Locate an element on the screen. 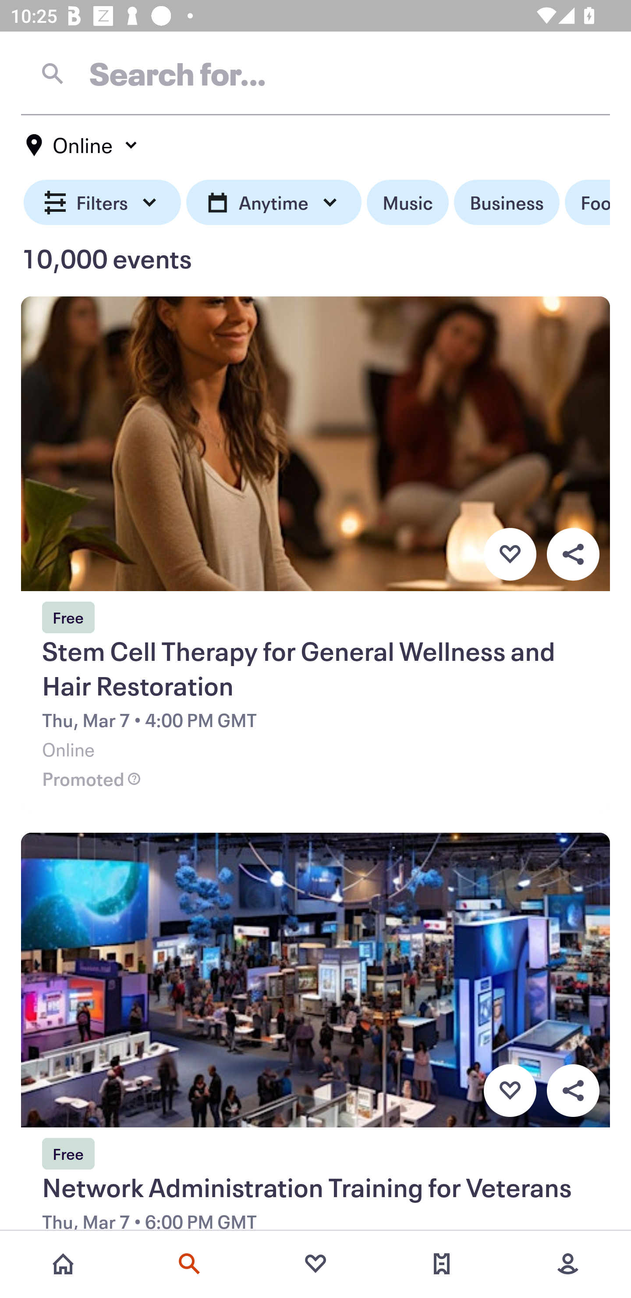  Favorite button is located at coordinates (510, 554).